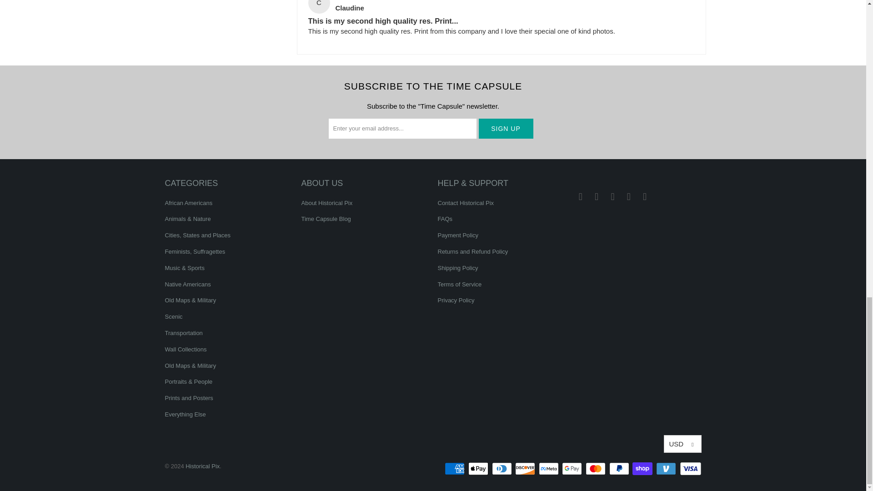 The height and width of the screenshot is (491, 873). What do you see at coordinates (580, 196) in the screenshot?
I see `Historical Pix on Facebook` at bounding box center [580, 196].